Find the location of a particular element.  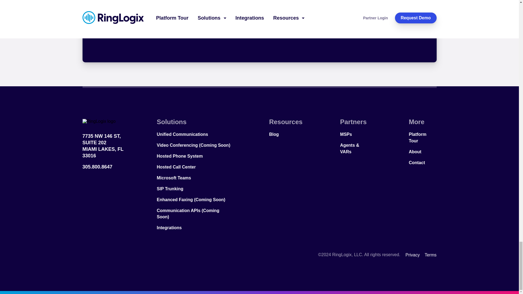

305.800.8647 is located at coordinates (259, 26).